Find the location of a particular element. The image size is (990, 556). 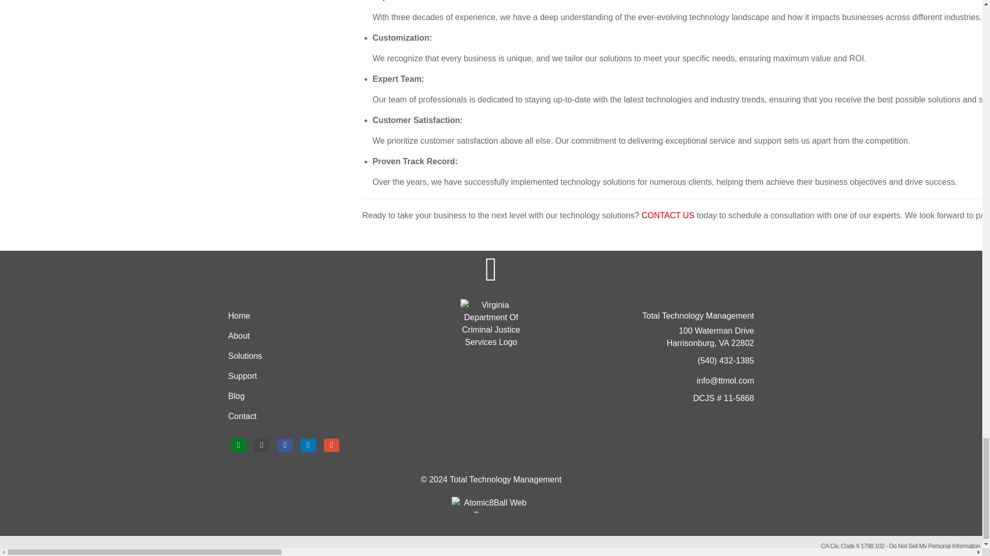

Do Not Sell My Personal Information is located at coordinates (934, 546).